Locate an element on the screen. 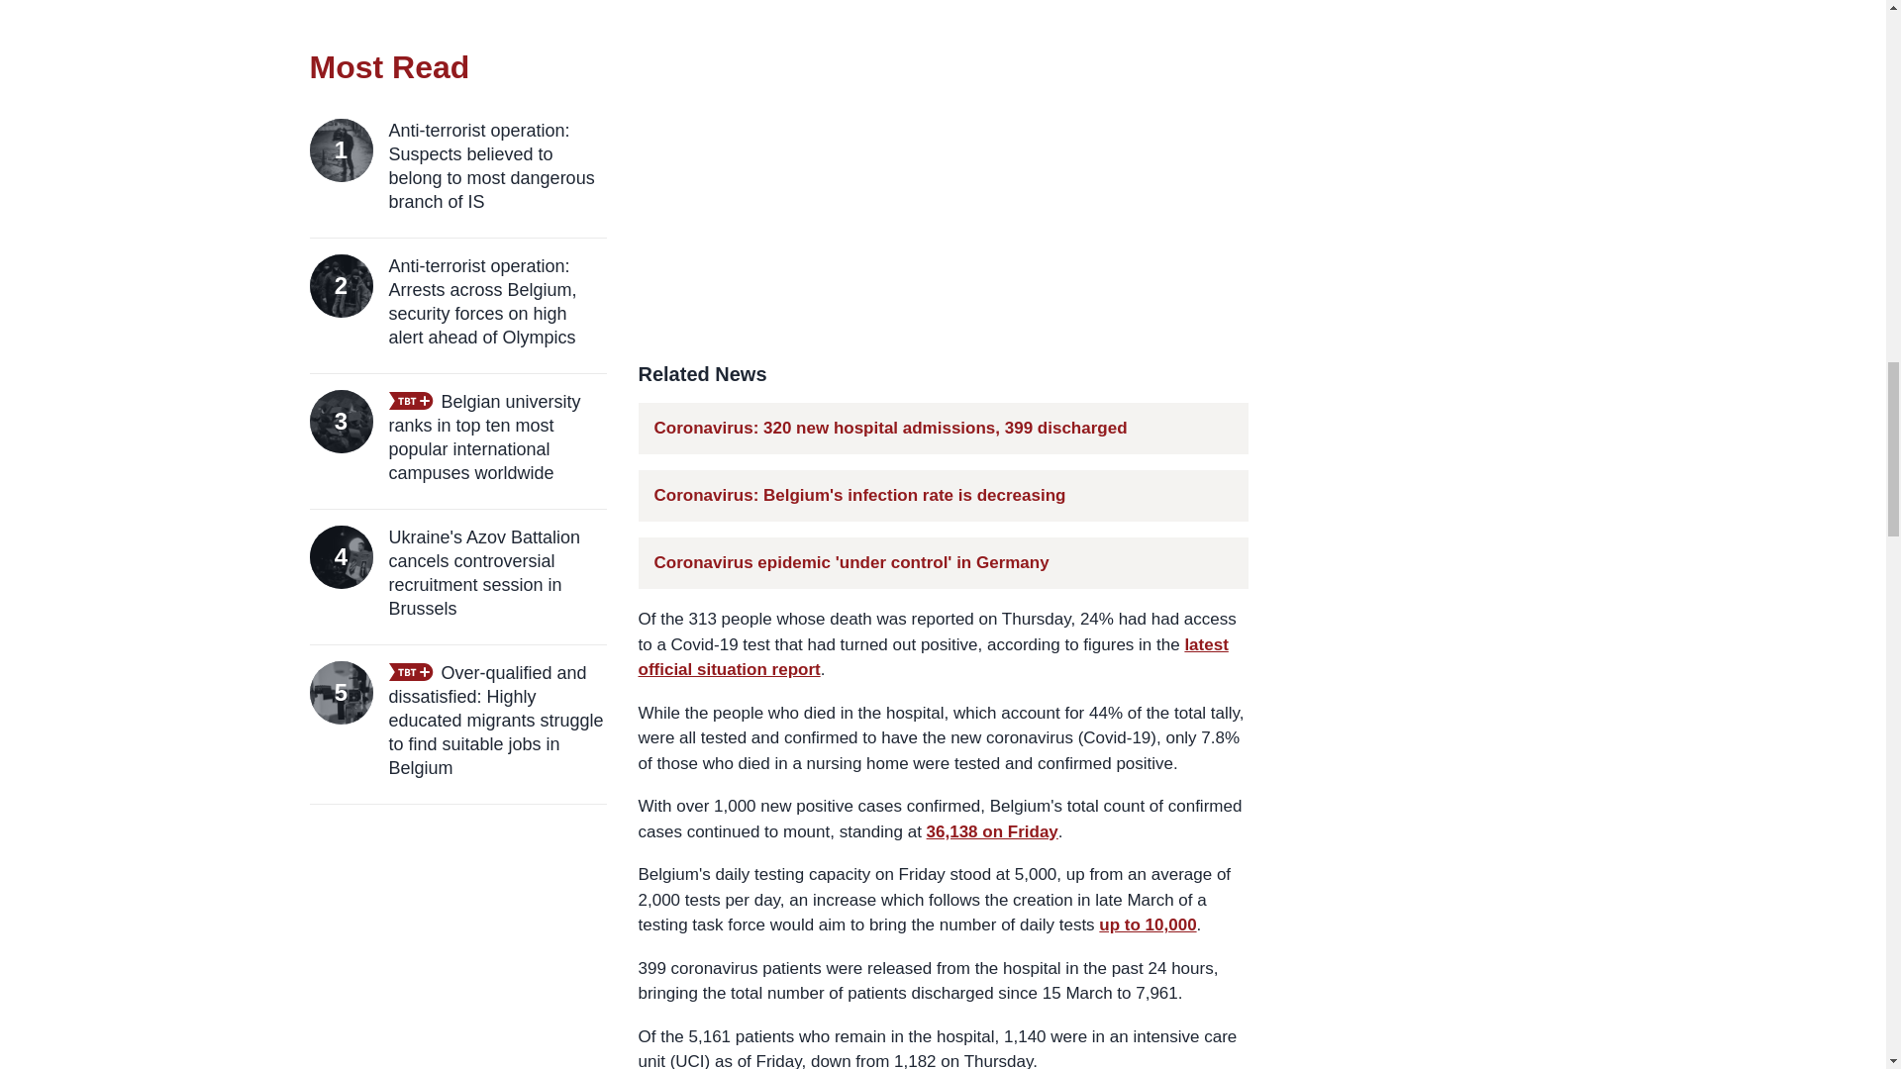  Coronavirus: 320 new hospital admissions, 399 discharged is located at coordinates (890, 428).